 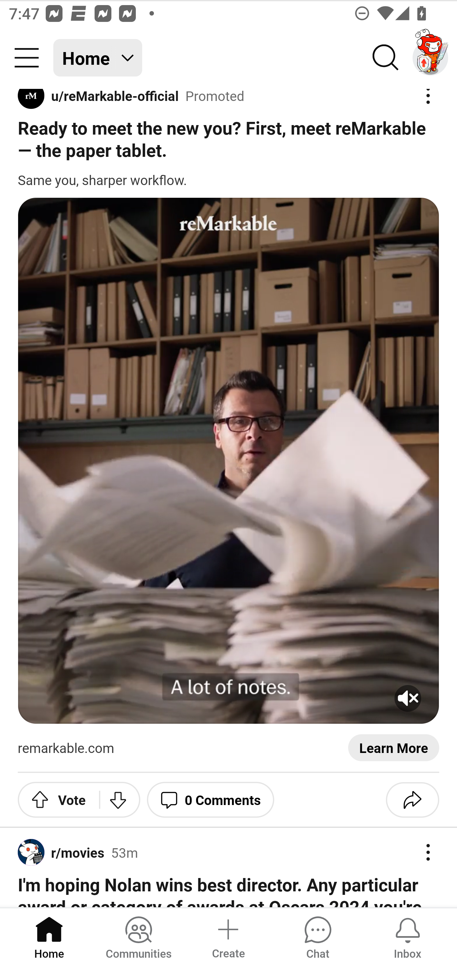 What do you see at coordinates (430, 58) in the screenshot?
I see `TestAppium002 account` at bounding box center [430, 58].